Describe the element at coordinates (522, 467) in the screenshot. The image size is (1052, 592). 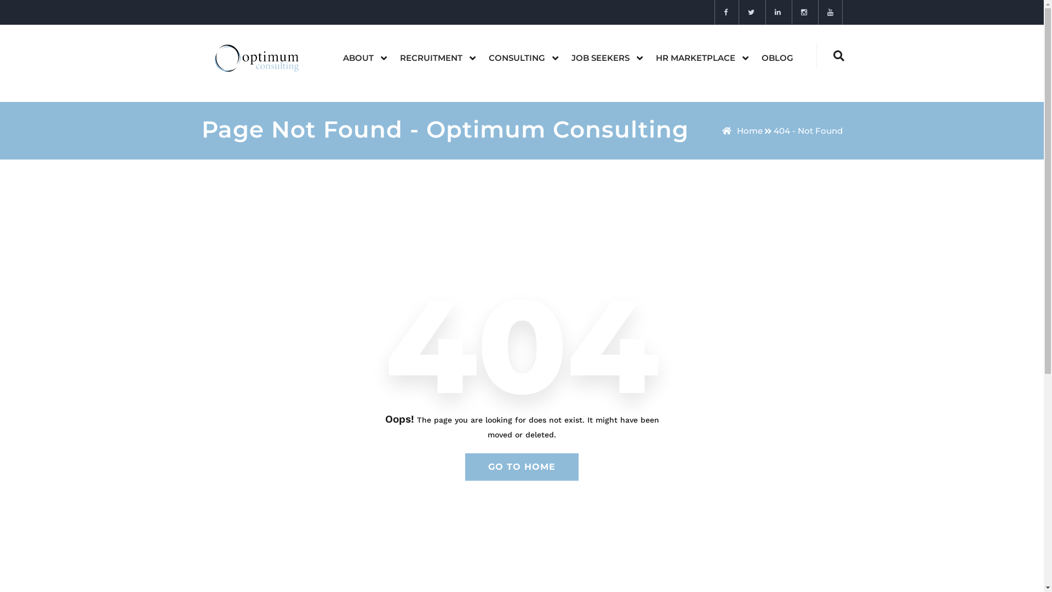
I see `GO TO HOME` at that location.